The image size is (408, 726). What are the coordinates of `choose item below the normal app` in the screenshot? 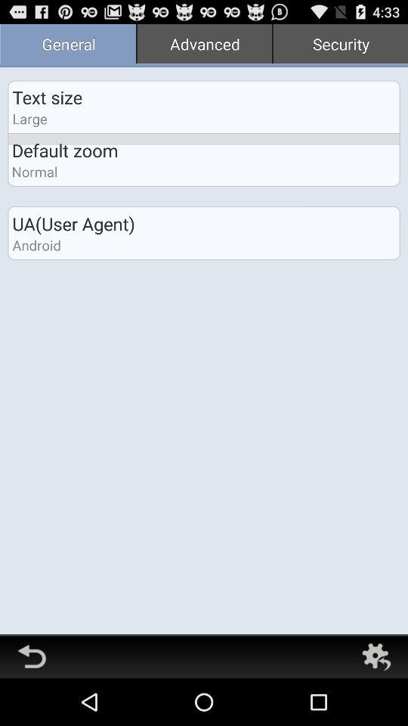 It's located at (73, 224).